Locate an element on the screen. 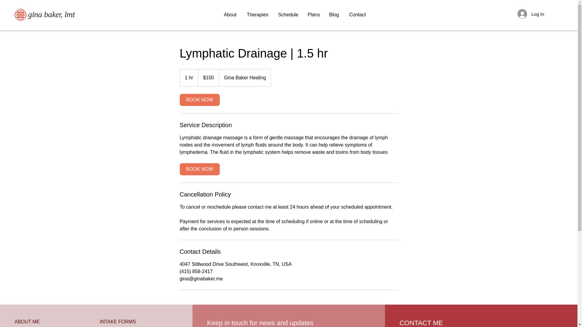 This screenshot has width=582, height=327. Plans is located at coordinates (313, 15).